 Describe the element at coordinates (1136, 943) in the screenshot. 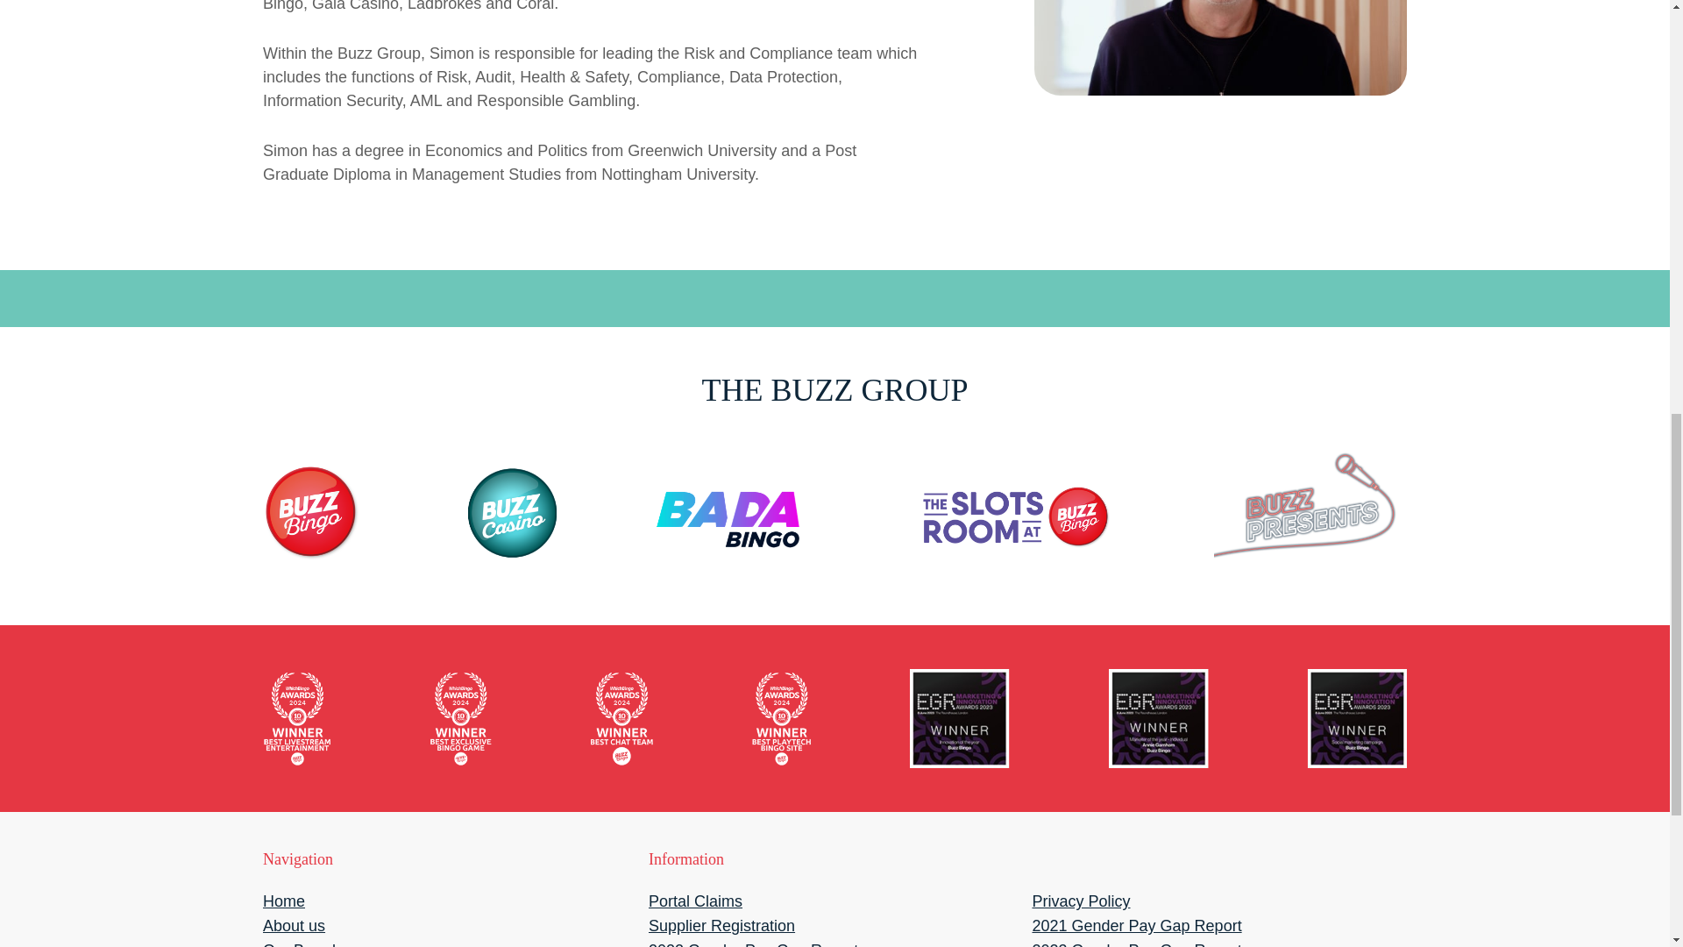

I see `2023 Gender Pay Gap Report` at that location.